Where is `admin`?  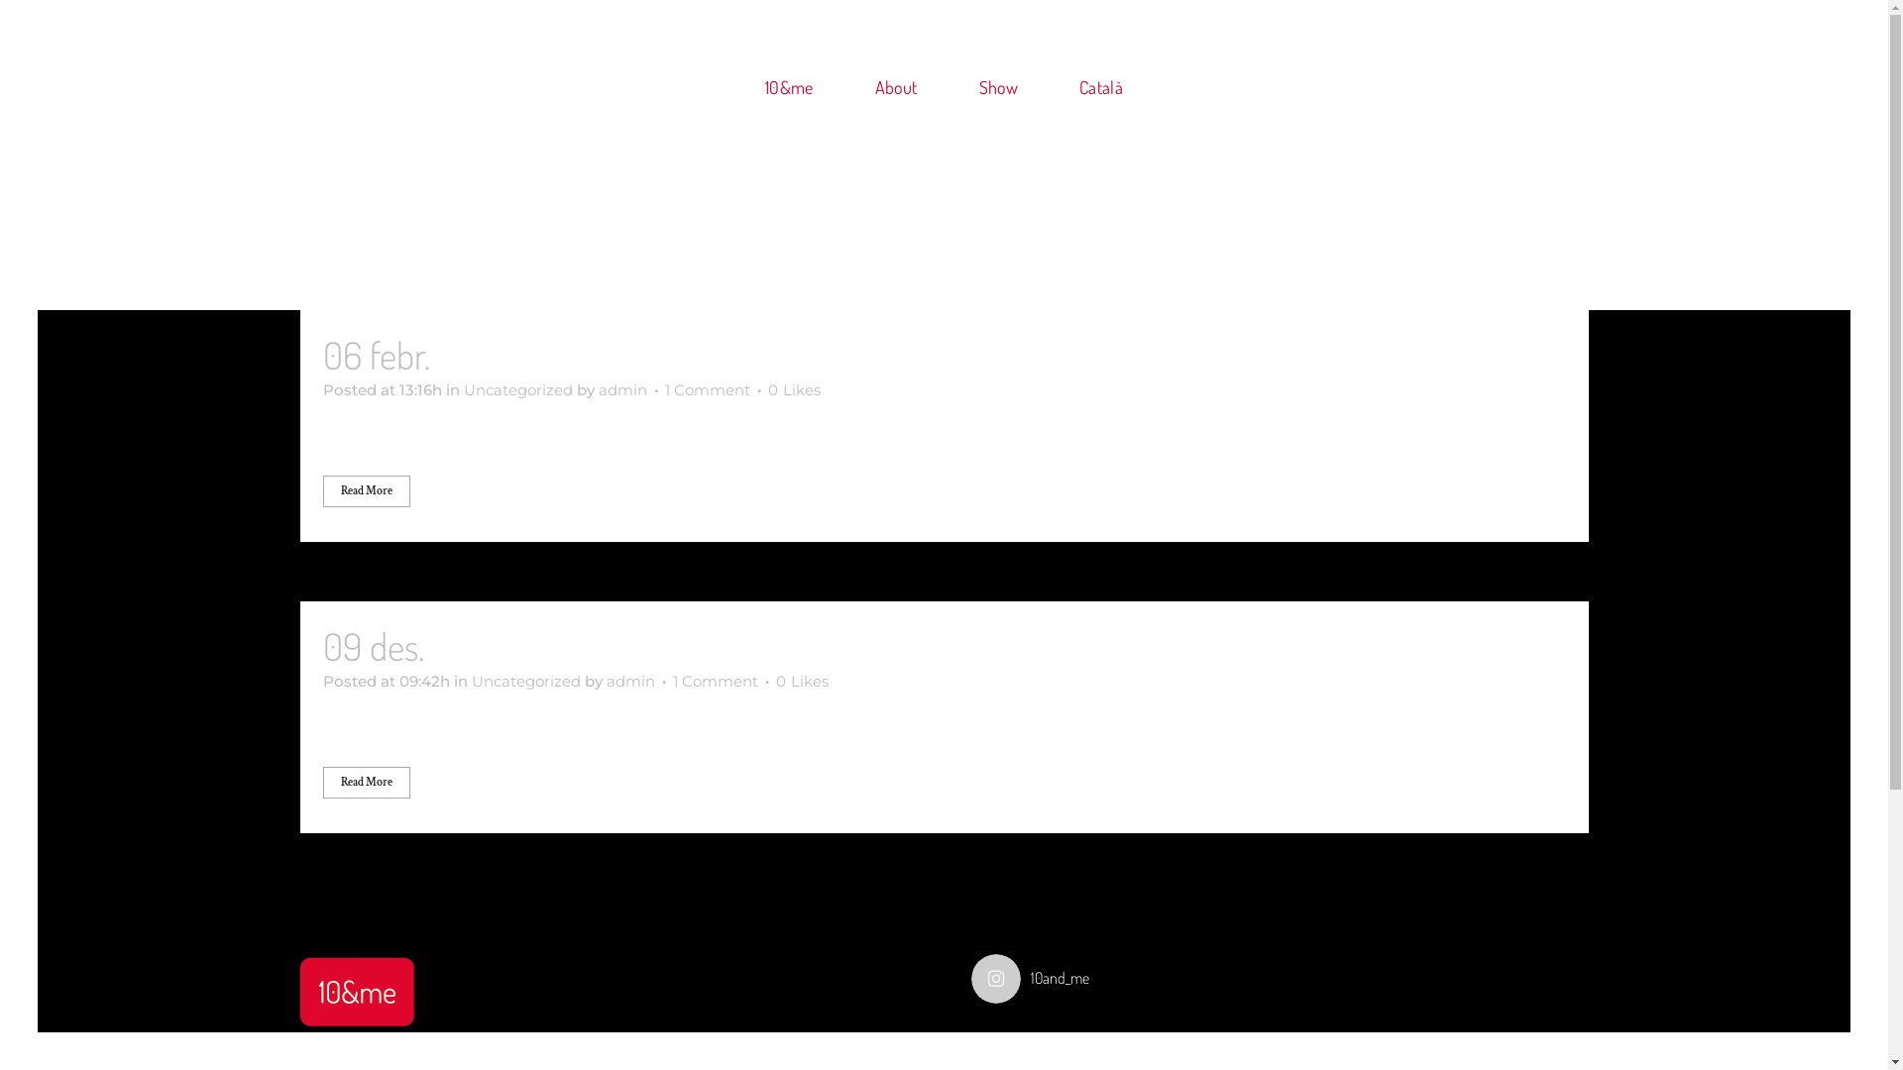 admin is located at coordinates (622, 390).